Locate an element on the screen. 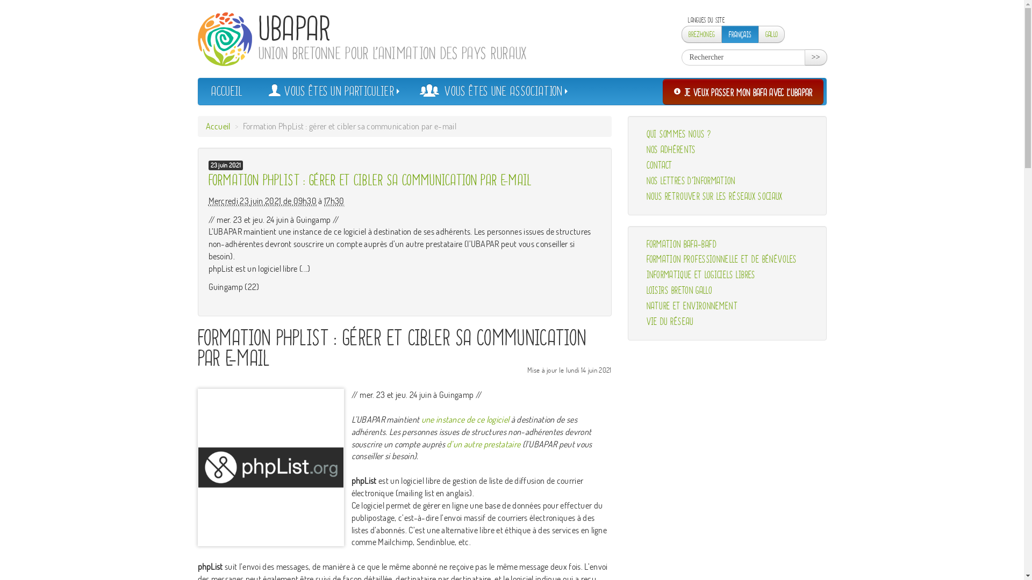  Rechercher is located at coordinates (743, 57).